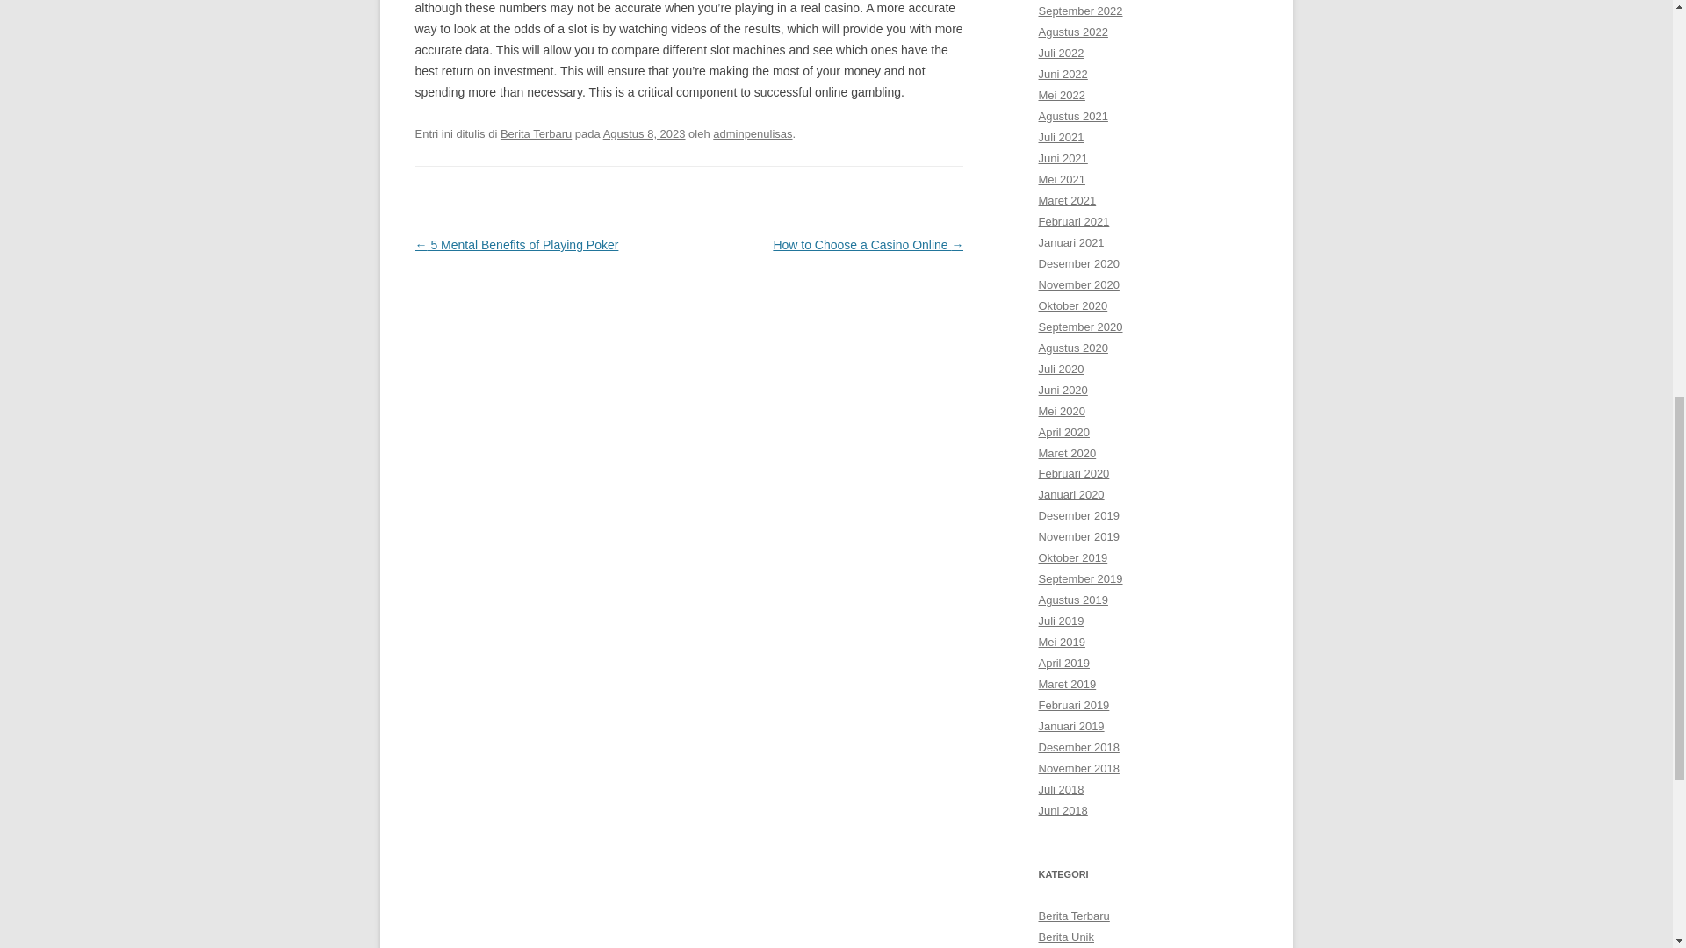 The width and height of the screenshot is (1686, 948). What do you see at coordinates (645, 133) in the screenshot?
I see `Agustus 8, 2023` at bounding box center [645, 133].